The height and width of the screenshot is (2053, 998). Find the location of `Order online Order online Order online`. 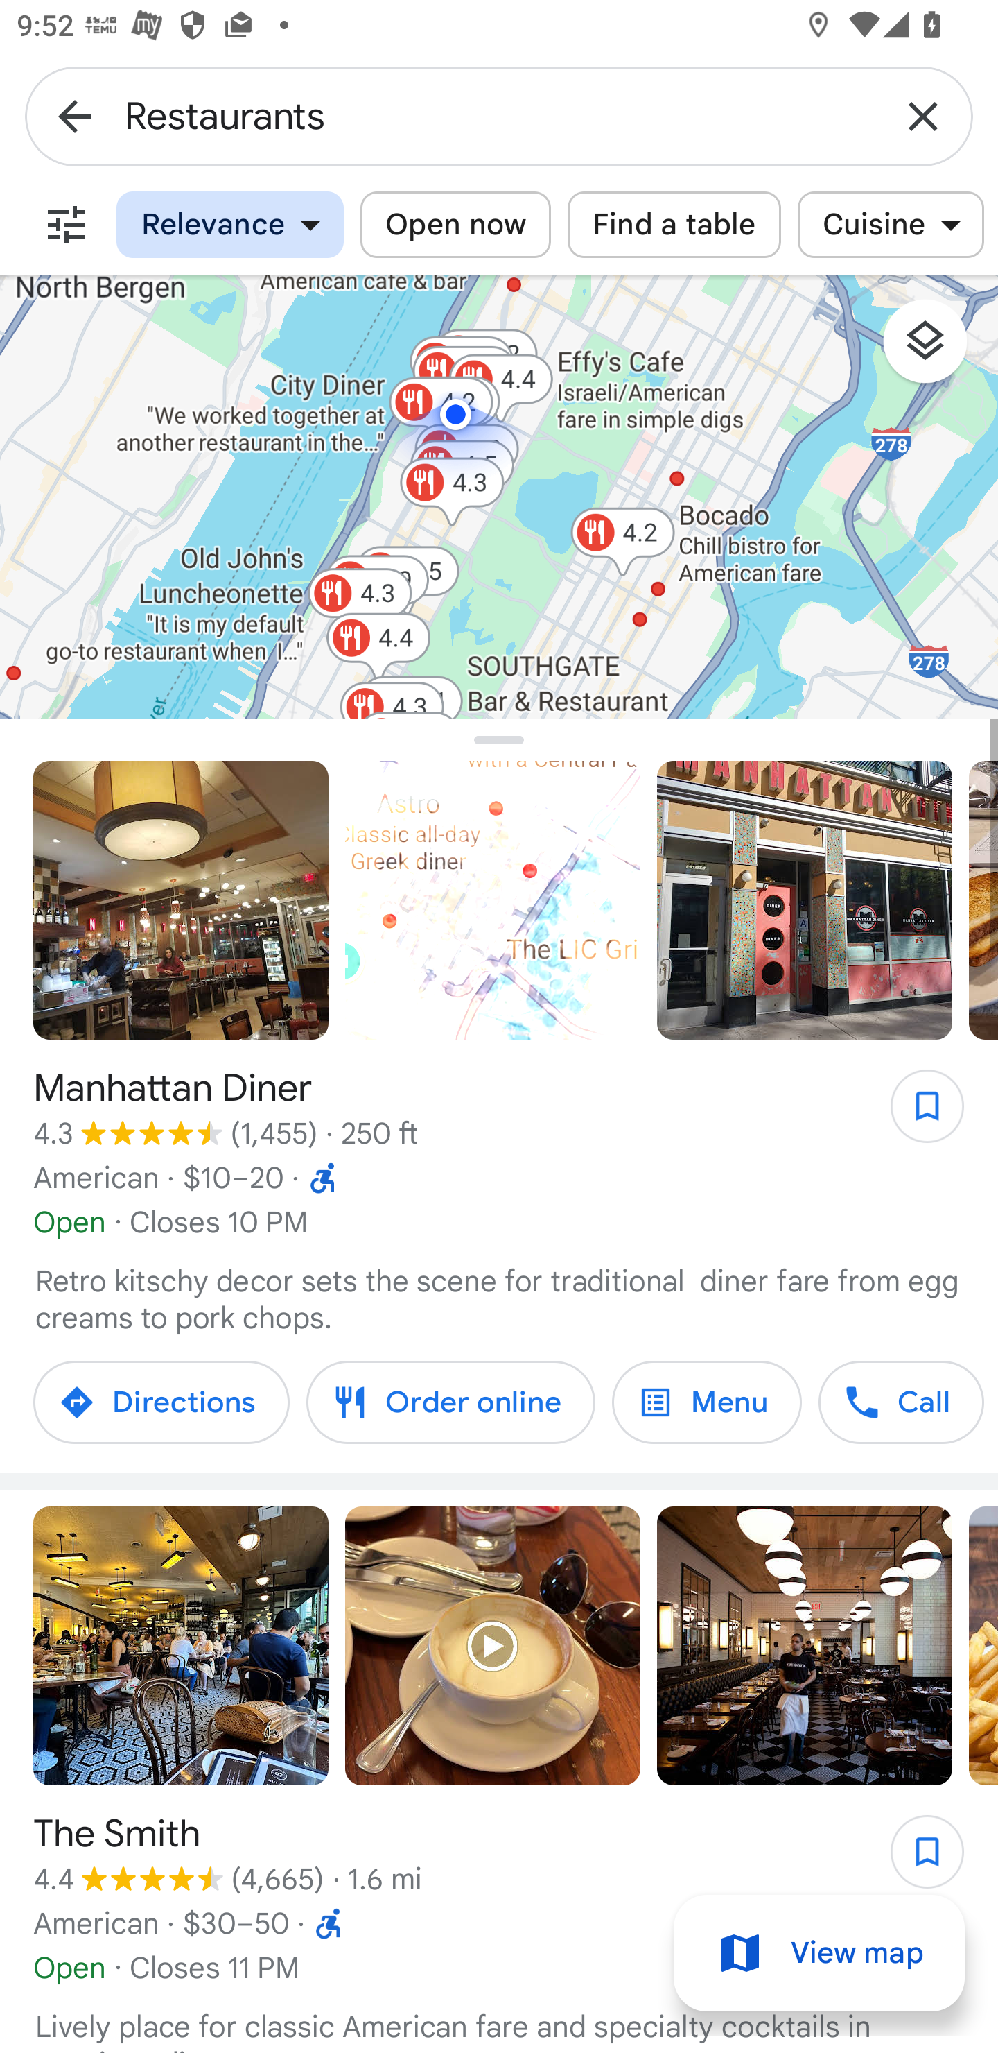

Order online Order online Order online is located at coordinates (450, 1402).